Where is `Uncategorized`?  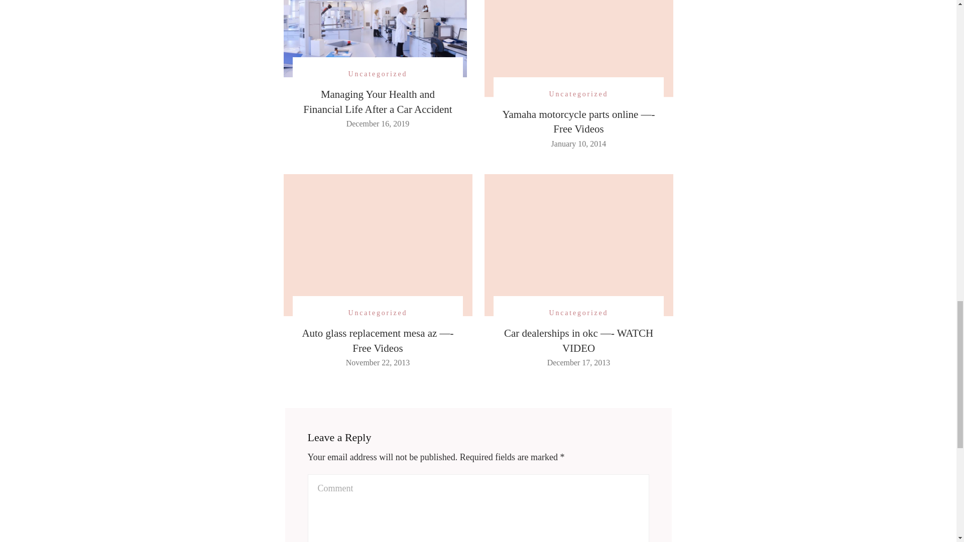 Uncategorized is located at coordinates (578, 313).